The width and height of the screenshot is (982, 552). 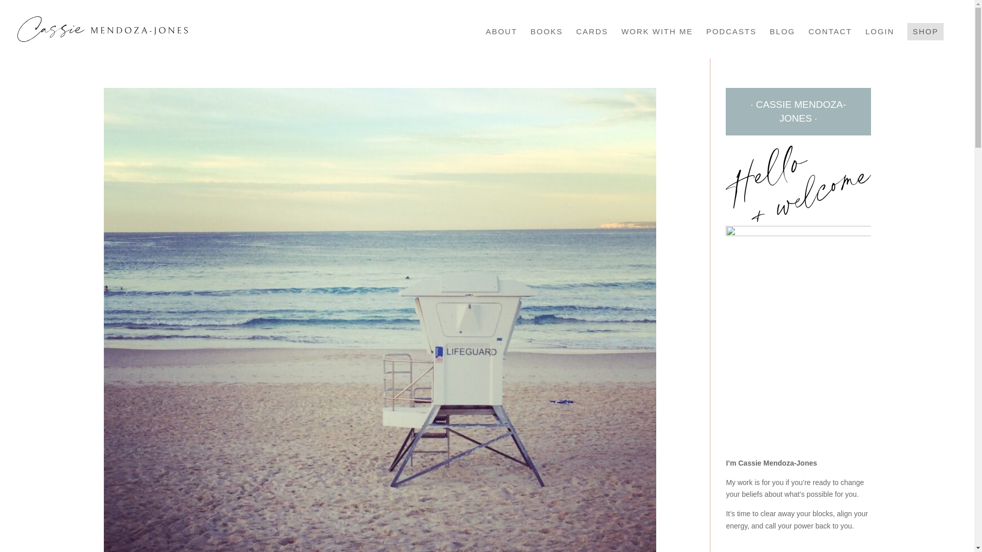 I want to click on SHOP, so click(x=926, y=32).